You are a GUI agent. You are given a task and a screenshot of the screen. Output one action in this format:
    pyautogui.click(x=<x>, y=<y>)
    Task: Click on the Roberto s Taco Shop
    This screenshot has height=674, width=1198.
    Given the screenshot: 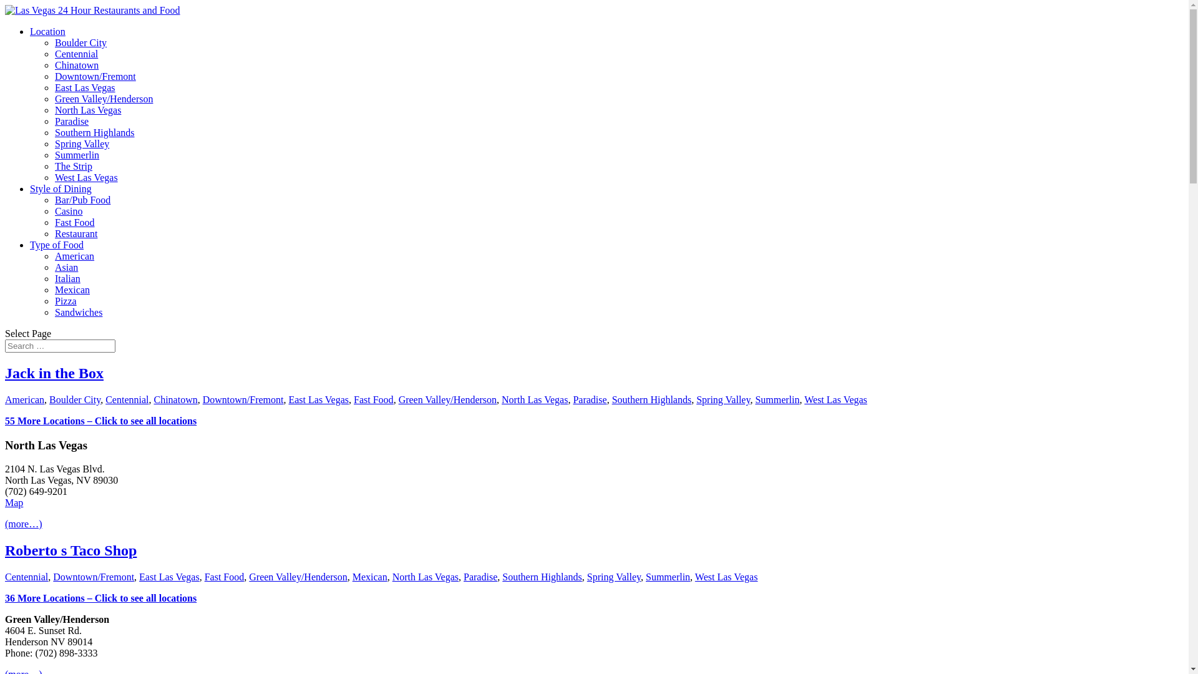 What is the action you would take?
    pyautogui.click(x=71, y=550)
    